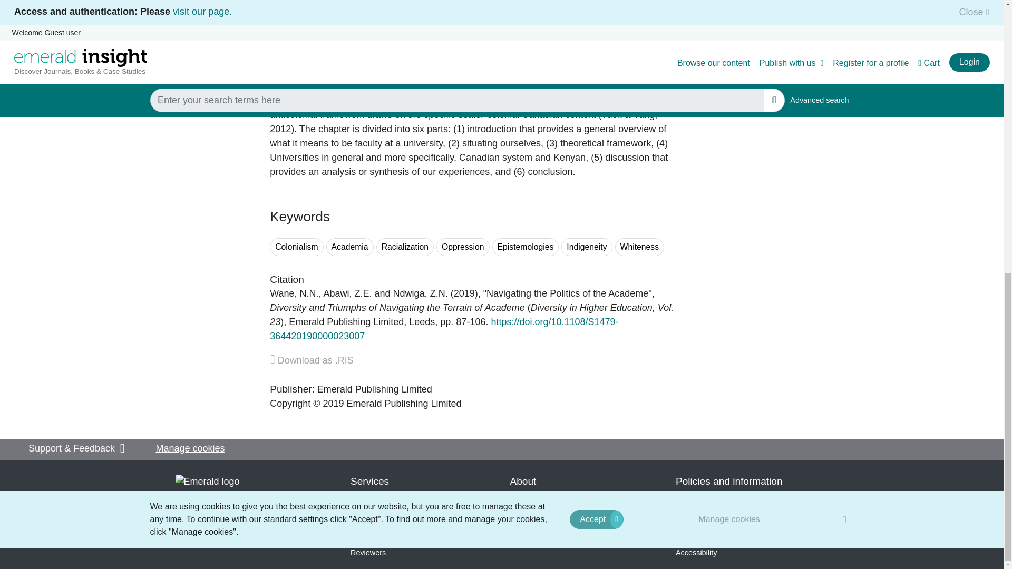 The width and height of the screenshot is (1012, 569). Describe the element at coordinates (296, 248) in the screenshot. I see `Search for keyword Colonialism` at that location.